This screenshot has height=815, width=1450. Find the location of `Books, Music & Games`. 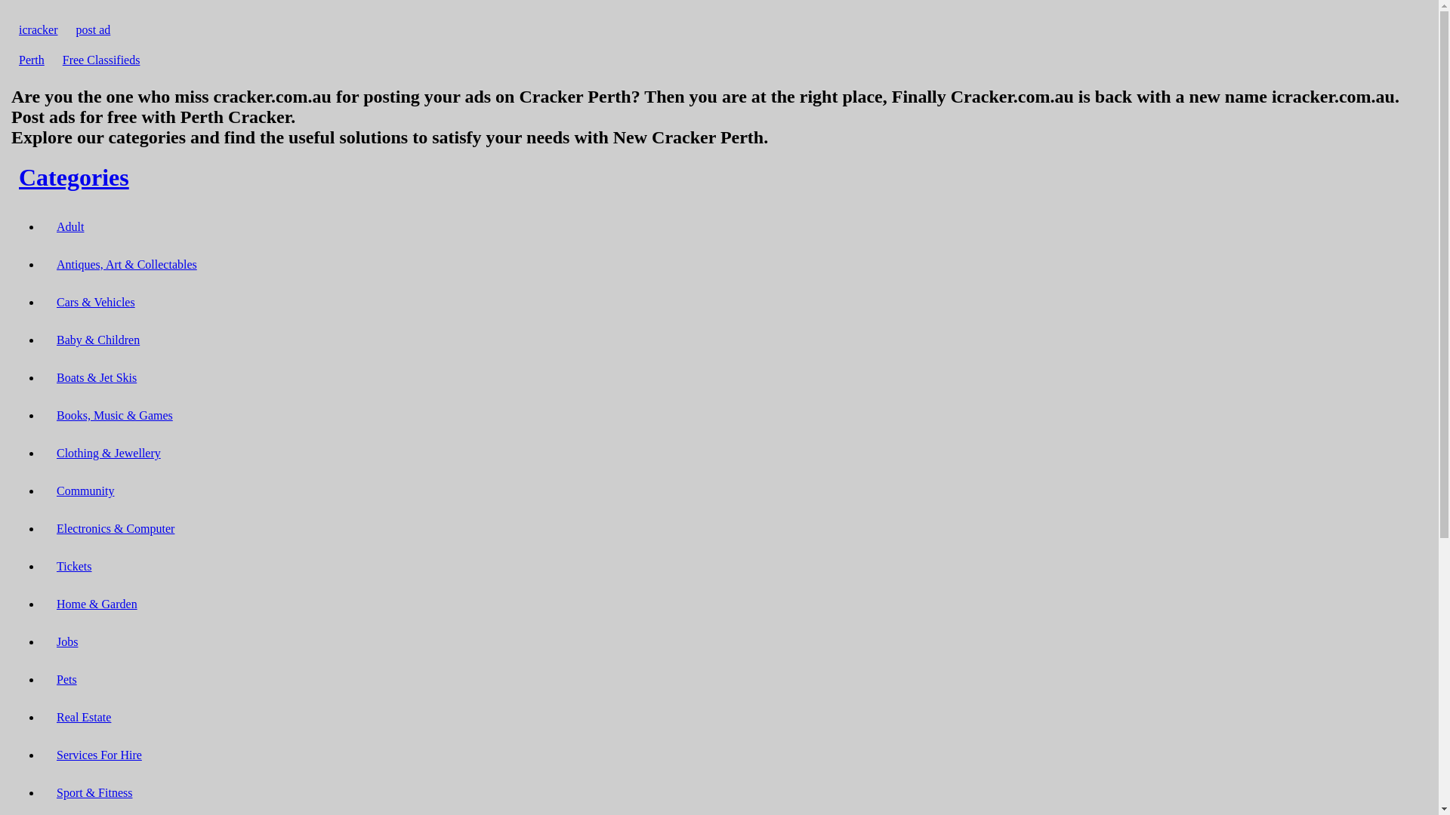

Books, Music & Games is located at coordinates (115, 415).